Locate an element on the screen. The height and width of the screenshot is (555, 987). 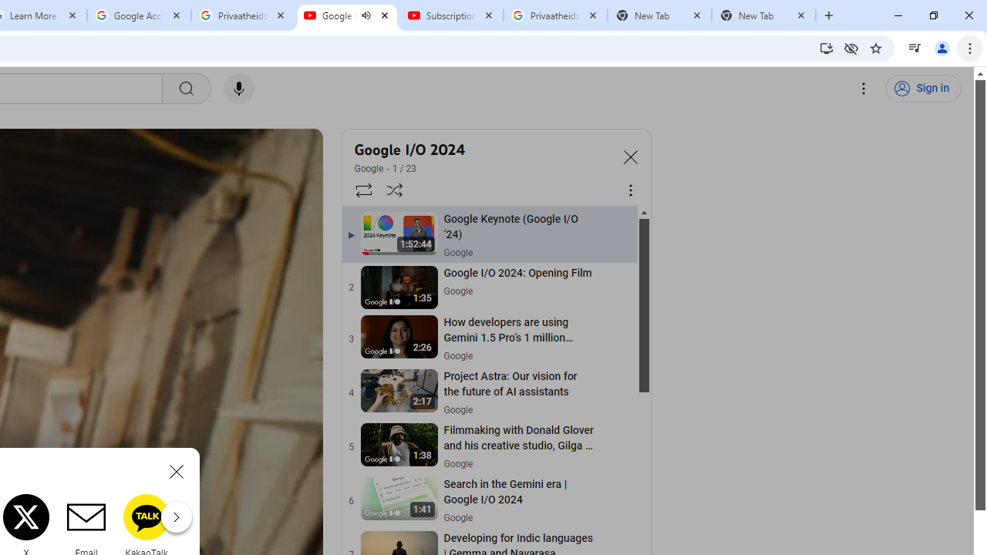
New Tab is located at coordinates (763, 15).